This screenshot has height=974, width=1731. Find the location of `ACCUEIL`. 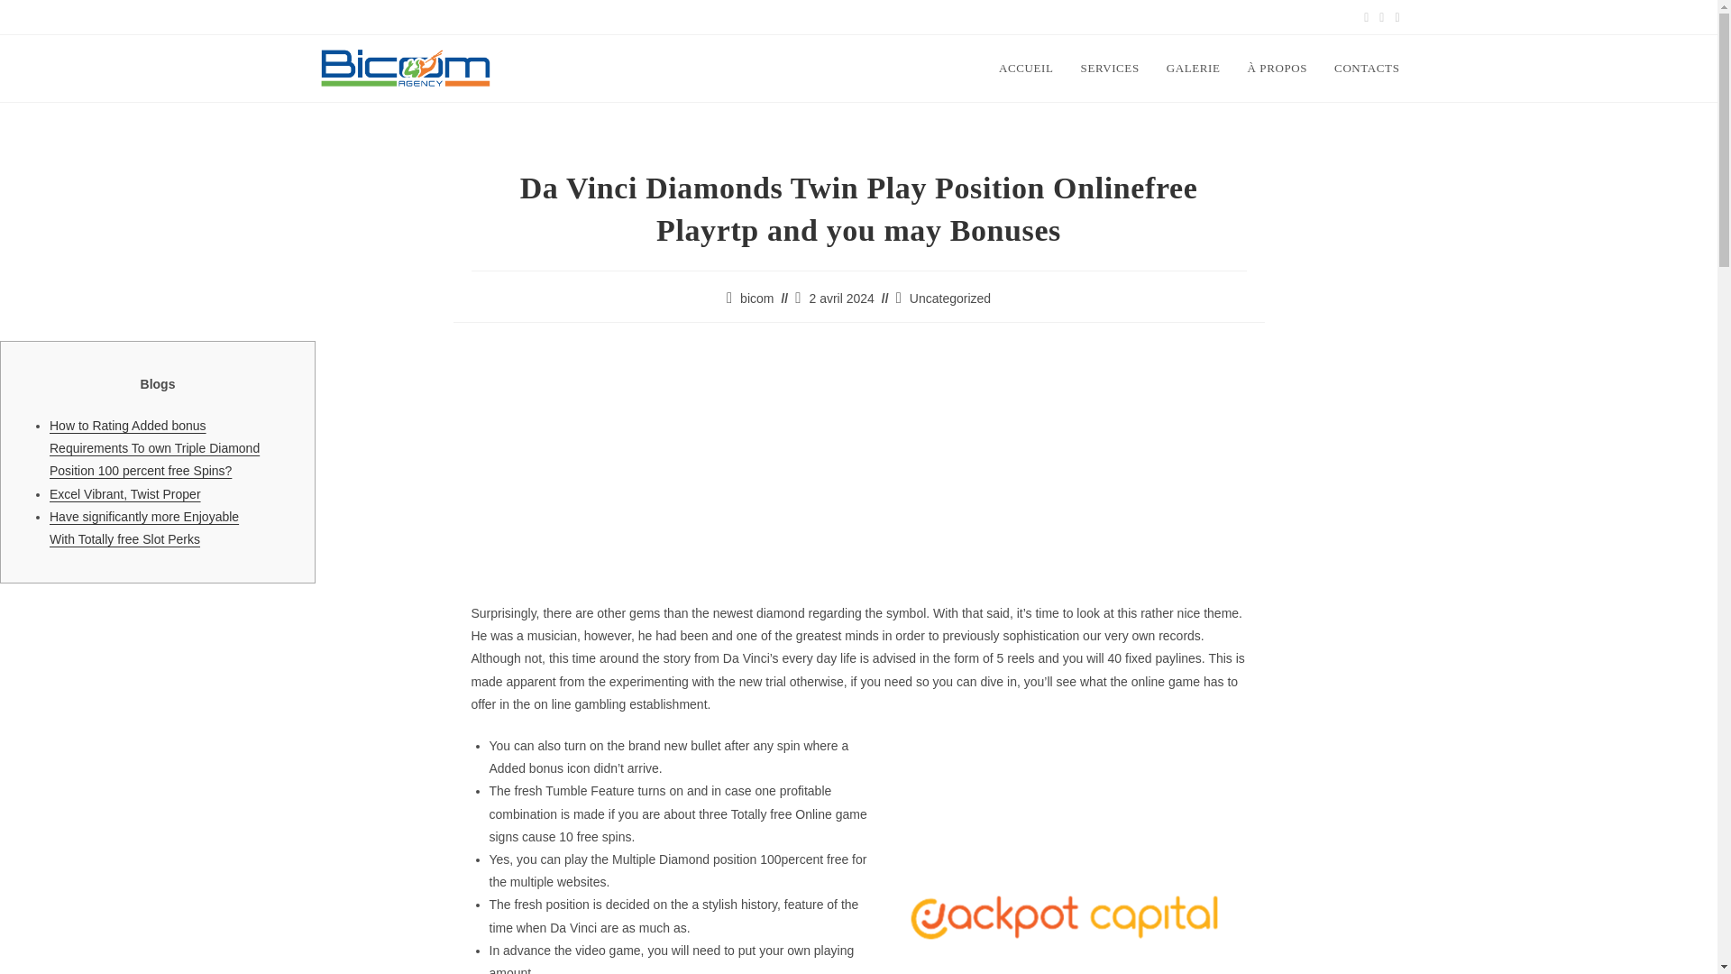

ACCUEIL is located at coordinates (1026, 69).